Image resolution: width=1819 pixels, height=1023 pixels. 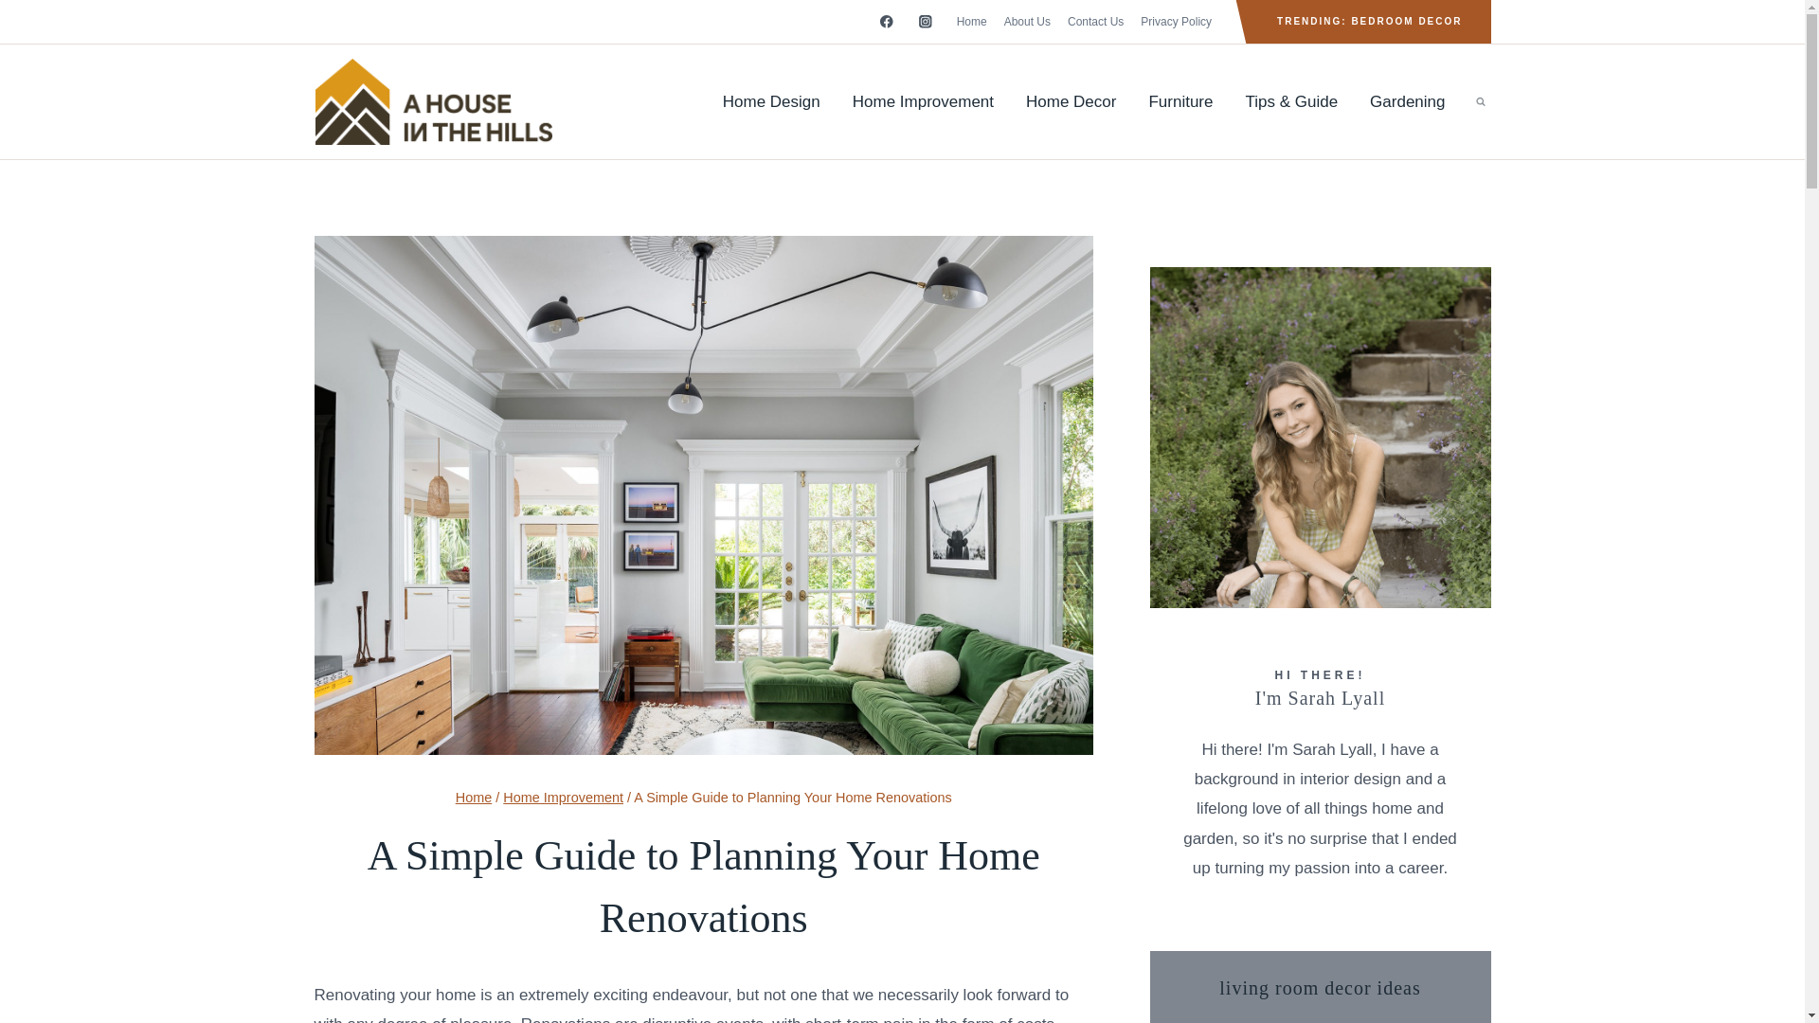 I want to click on Furniture, so click(x=1180, y=102).